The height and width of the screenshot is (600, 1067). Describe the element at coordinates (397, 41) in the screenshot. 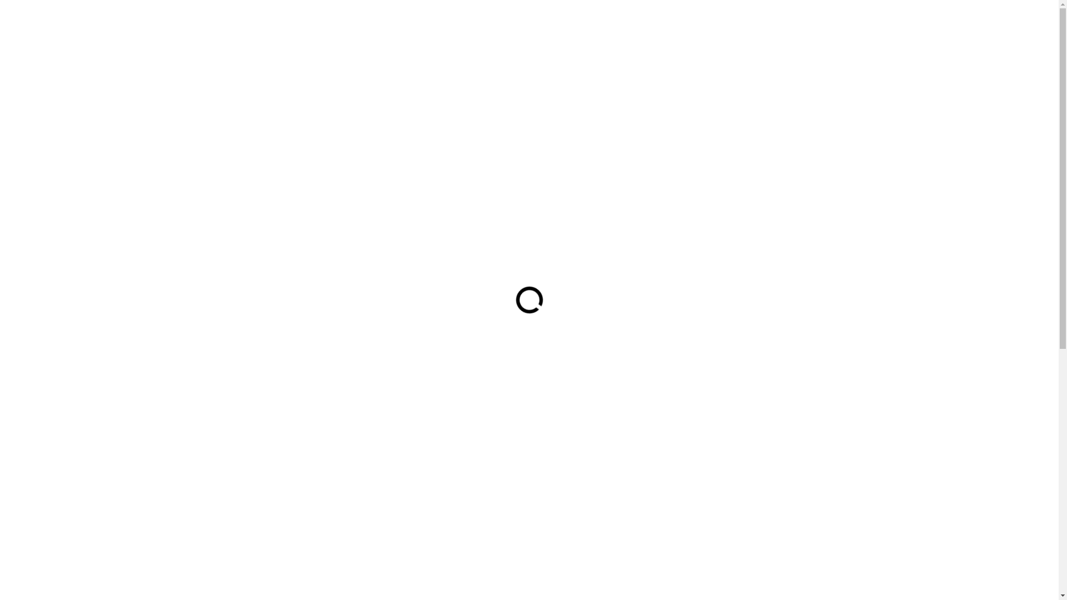

I see `HOME` at that location.